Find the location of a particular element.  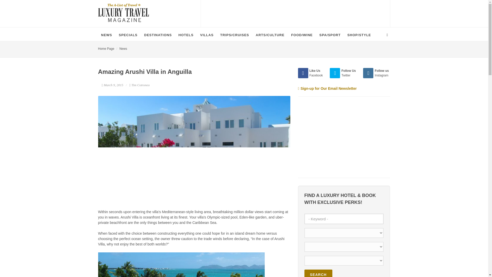

SPECIALS is located at coordinates (128, 35).